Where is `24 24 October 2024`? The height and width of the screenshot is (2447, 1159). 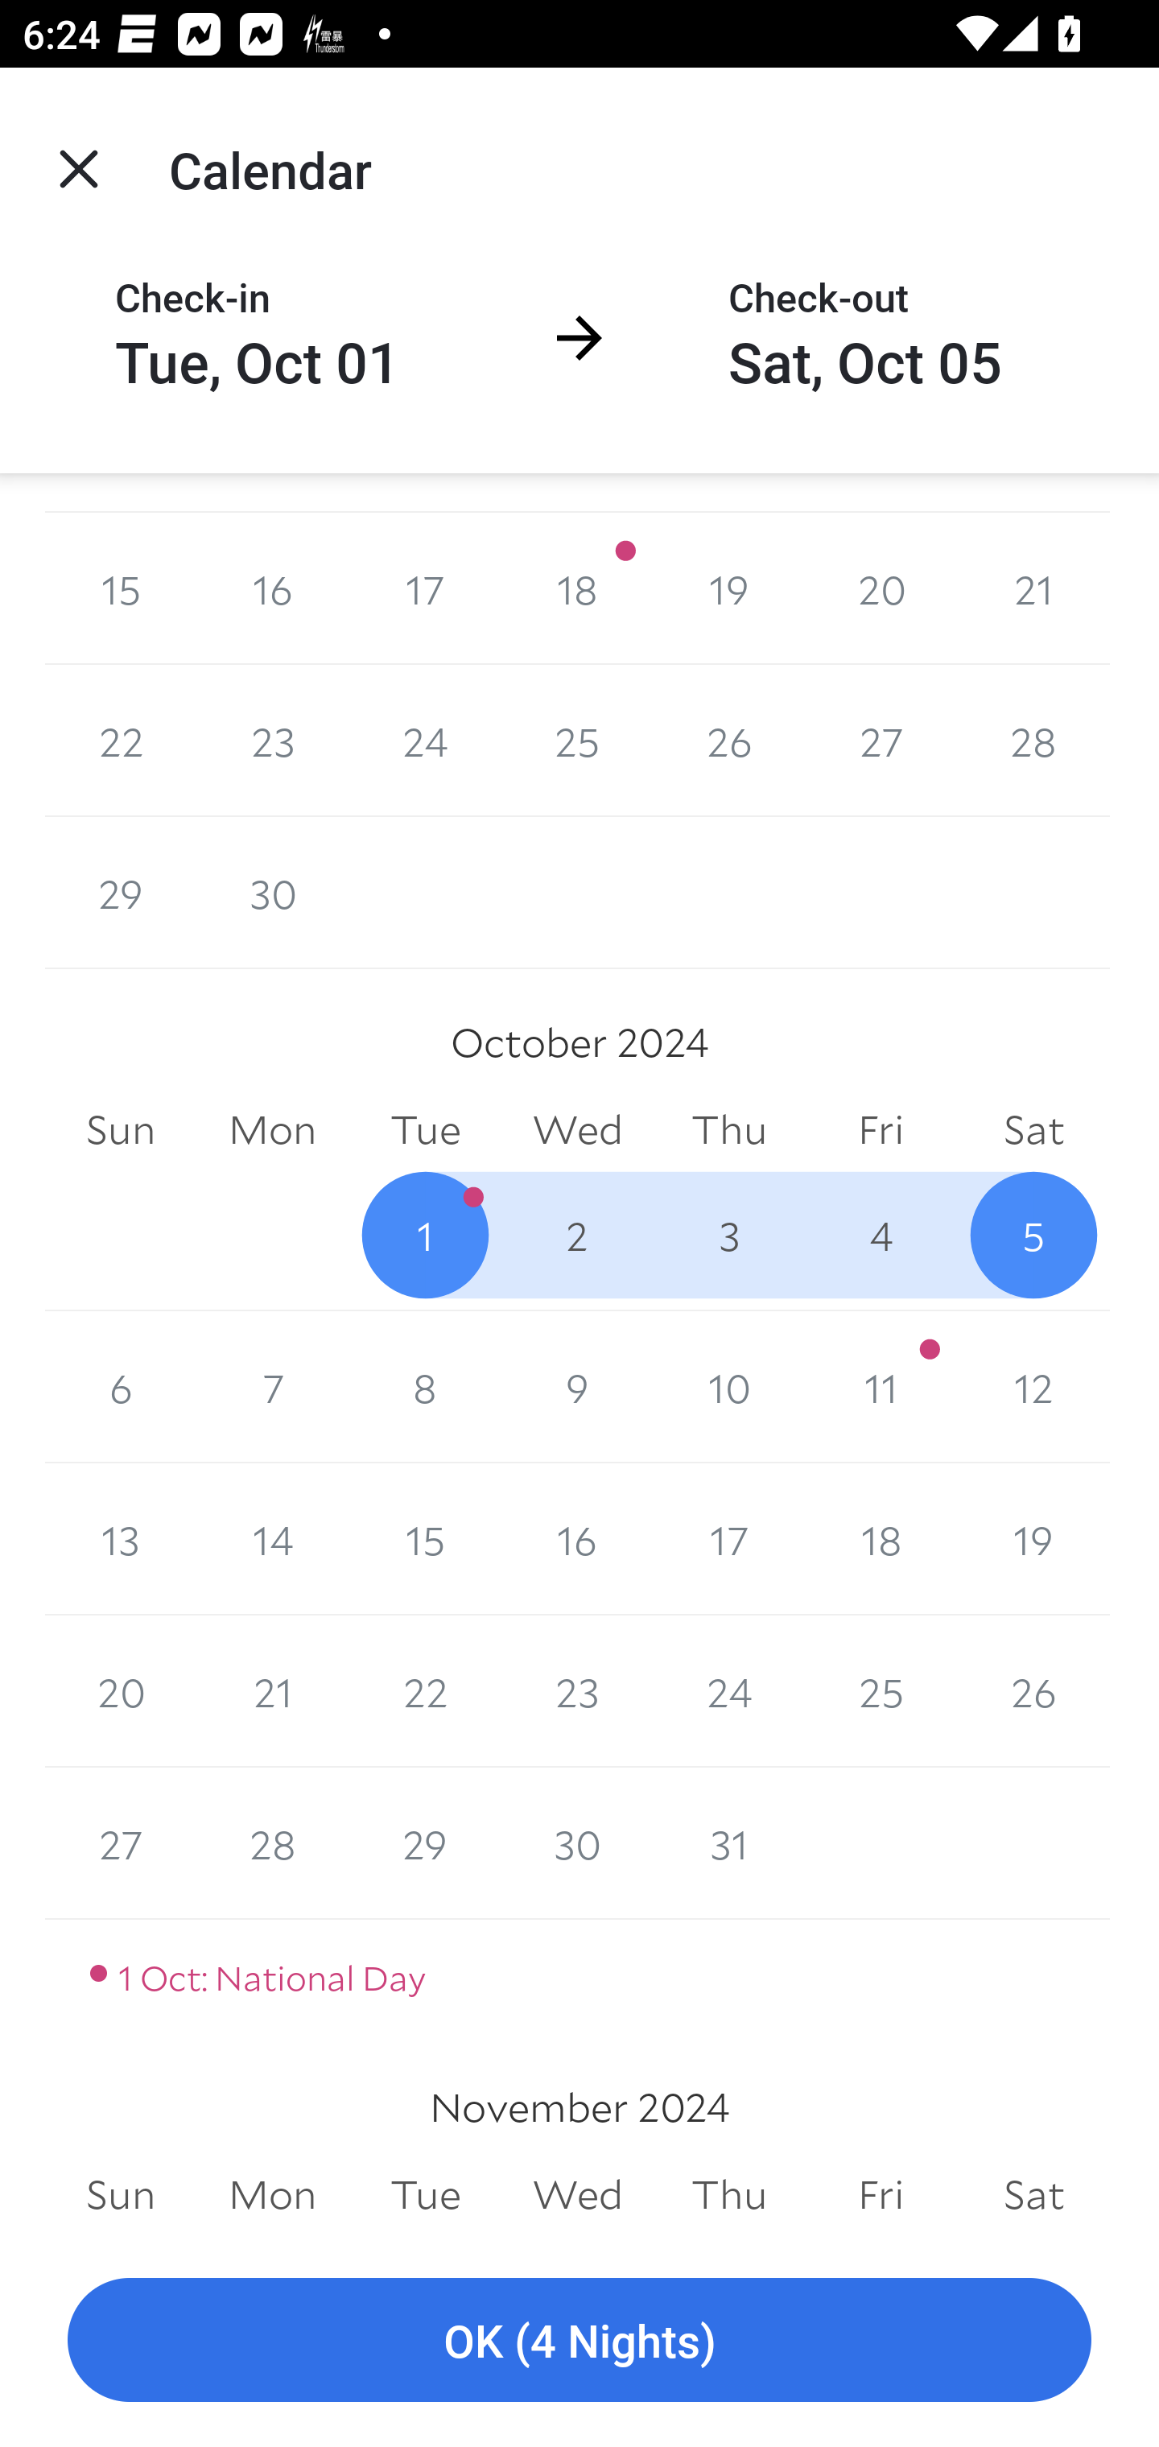 24 24 October 2024 is located at coordinates (729, 1690).